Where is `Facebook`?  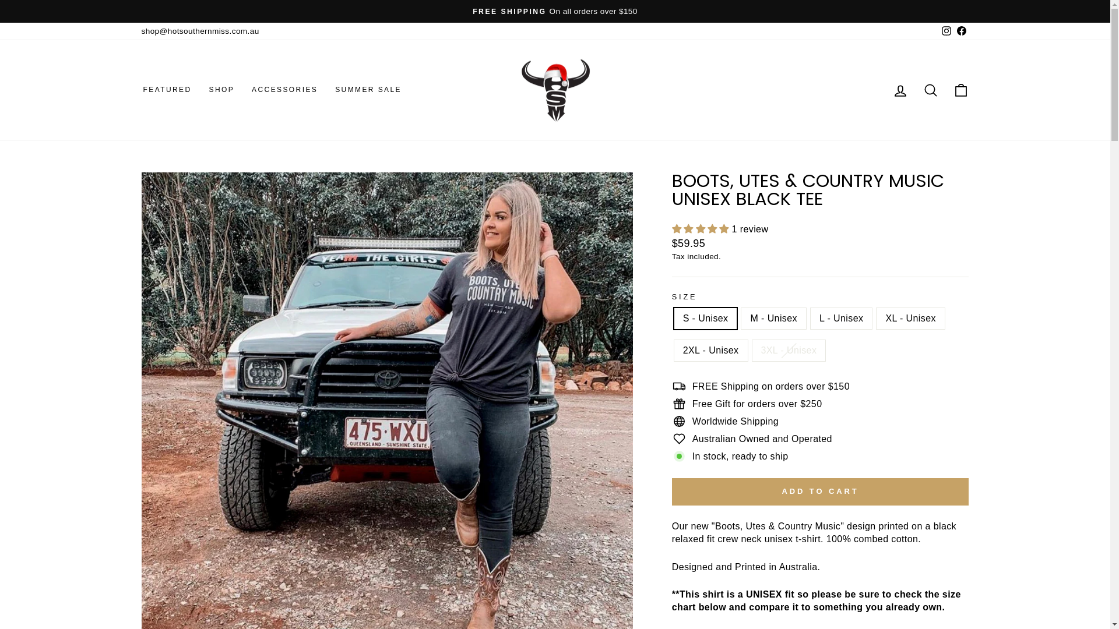
Facebook is located at coordinates (961, 31).